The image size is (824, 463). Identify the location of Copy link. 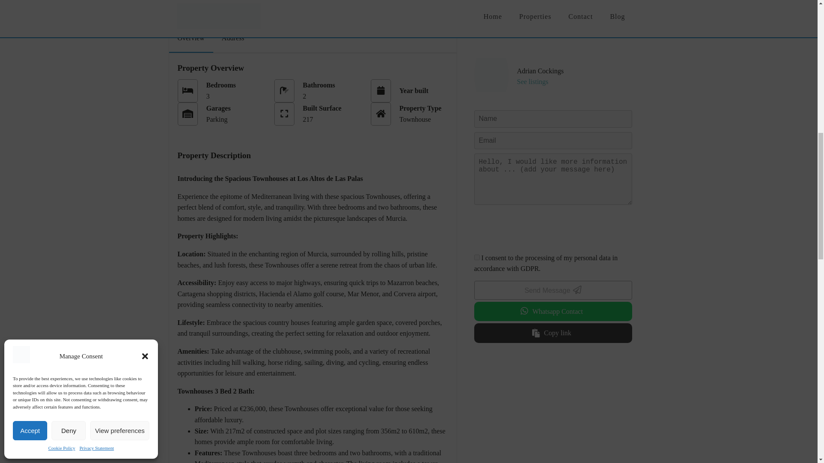
(553, 331).